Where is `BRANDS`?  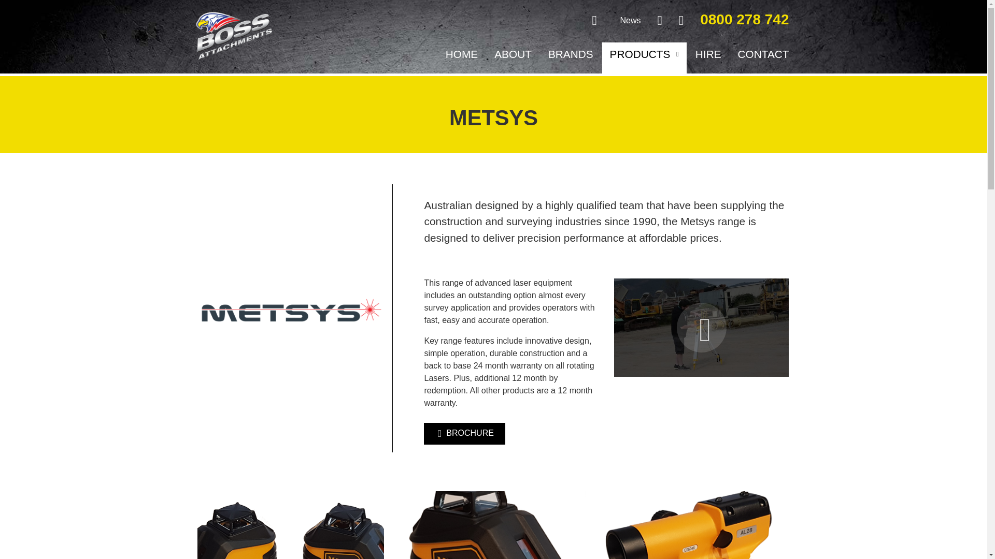 BRANDS is located at coordinates (570, 58).